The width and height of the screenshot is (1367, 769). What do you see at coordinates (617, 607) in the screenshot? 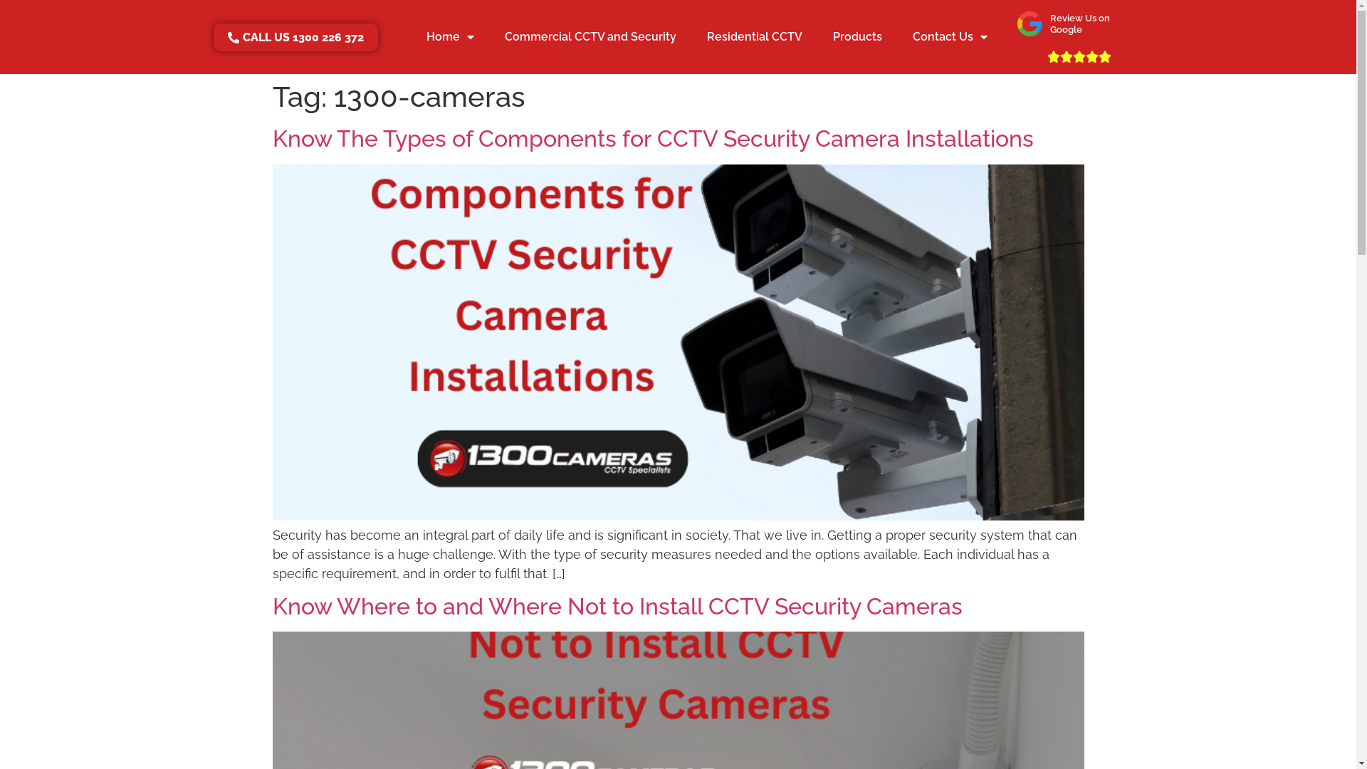
I see `Know Where to and Where Not to Install CCTV Security Cameras` at bounding box center [617, 607].